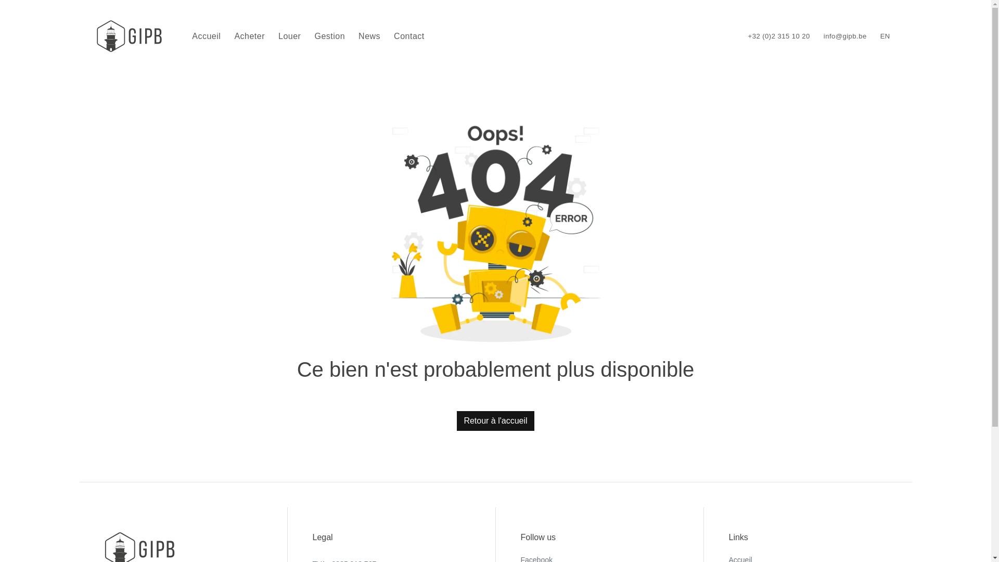  I want to click on info@gipb.be, so click(845, 36).